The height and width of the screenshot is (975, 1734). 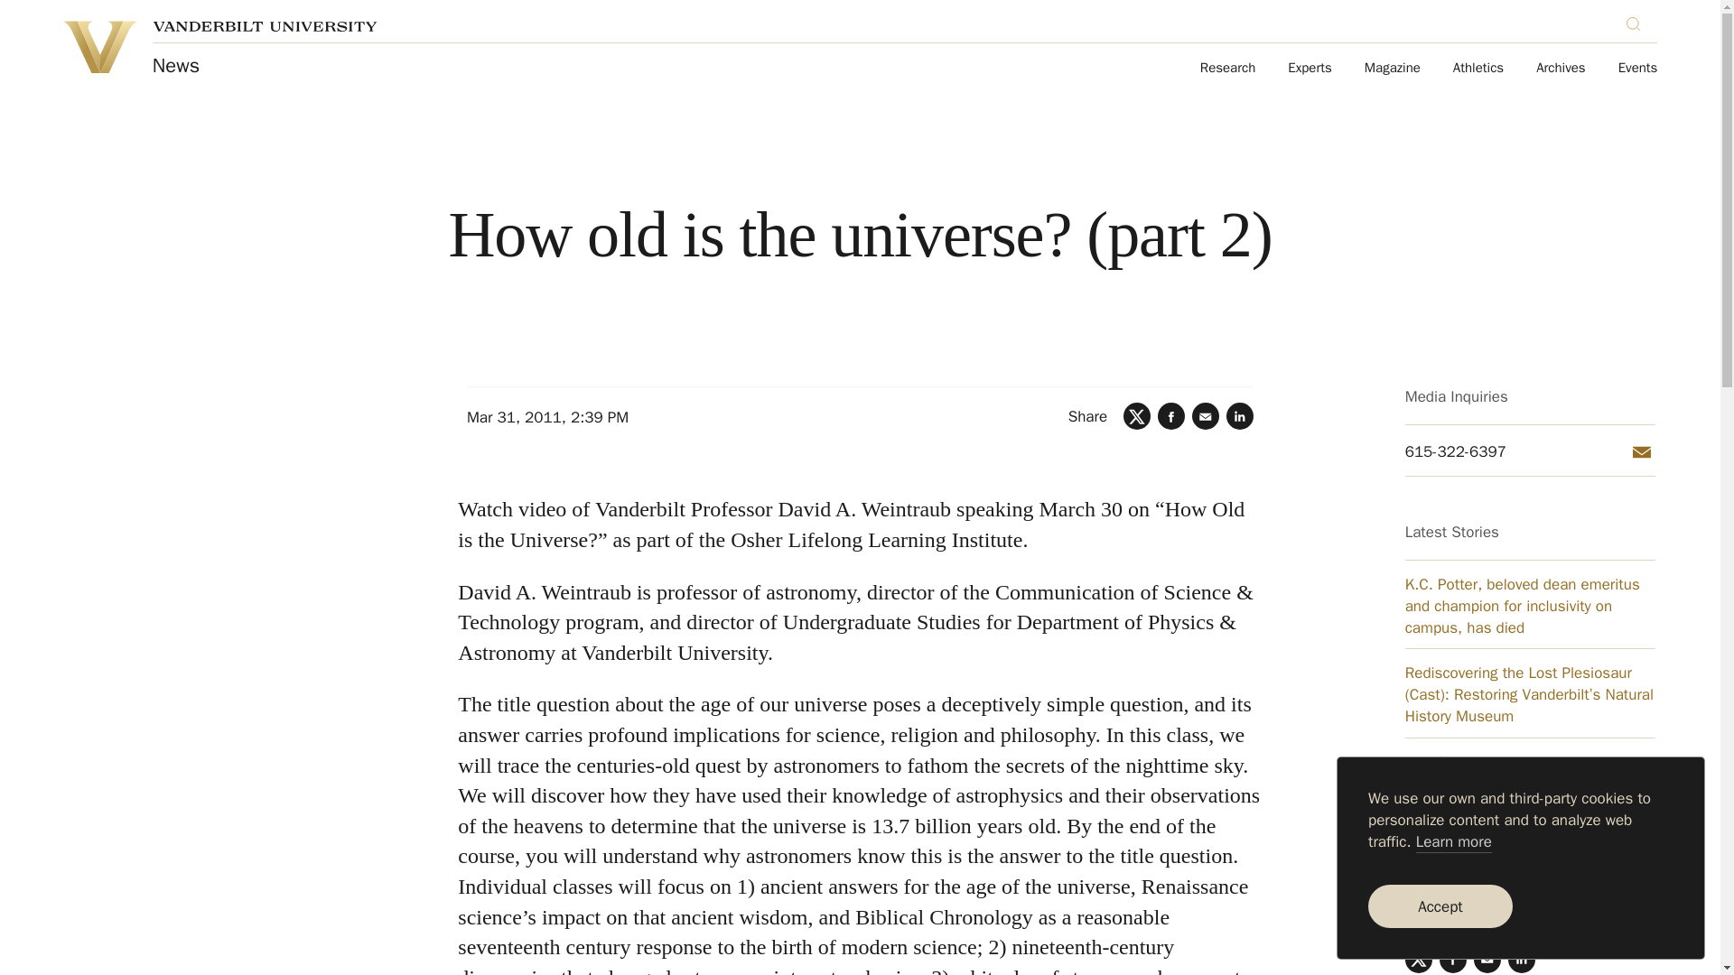 I want to click on News, so click(x=175, y=66).